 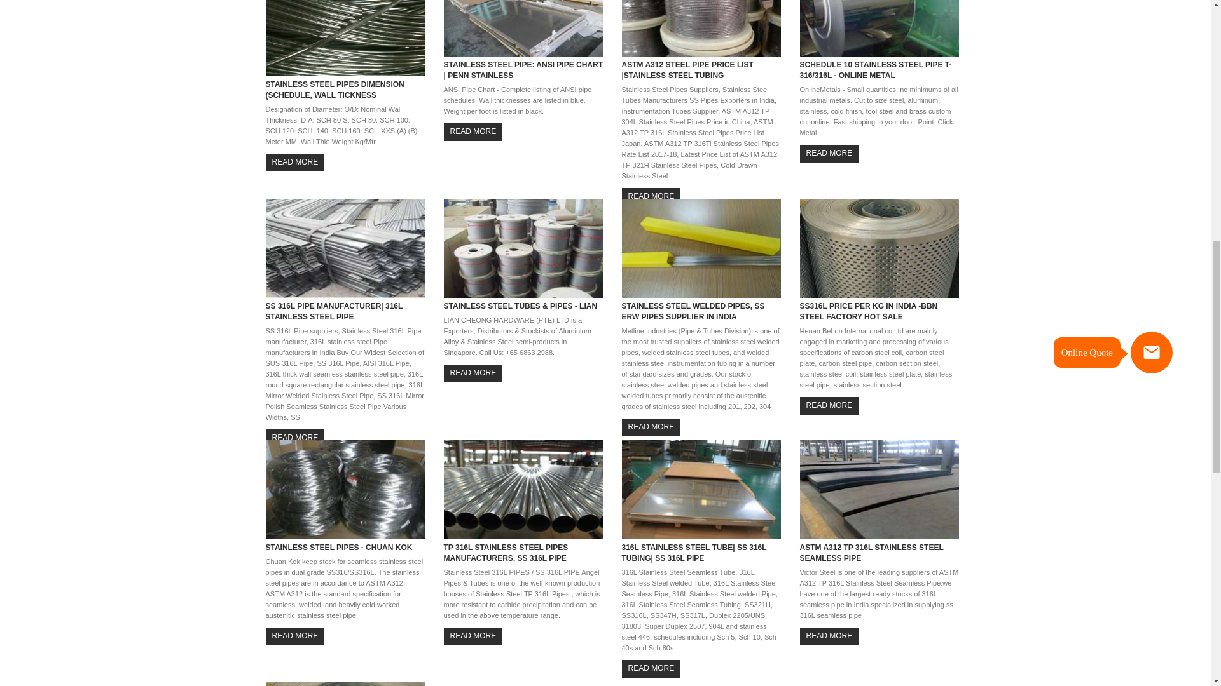 I want to click on READ MORE, so click(x=473, y=372).